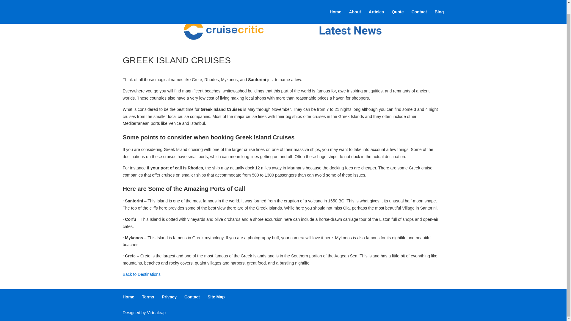  I want to click on Site Map, so click(216, 297).